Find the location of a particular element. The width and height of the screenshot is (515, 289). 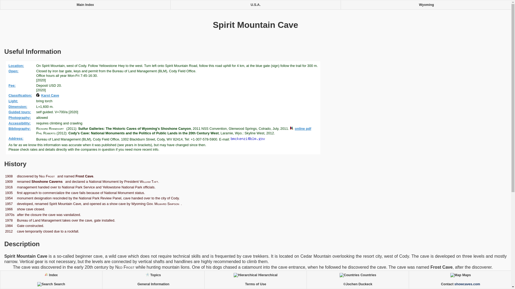

Open: is located at coordinates (14, 71).